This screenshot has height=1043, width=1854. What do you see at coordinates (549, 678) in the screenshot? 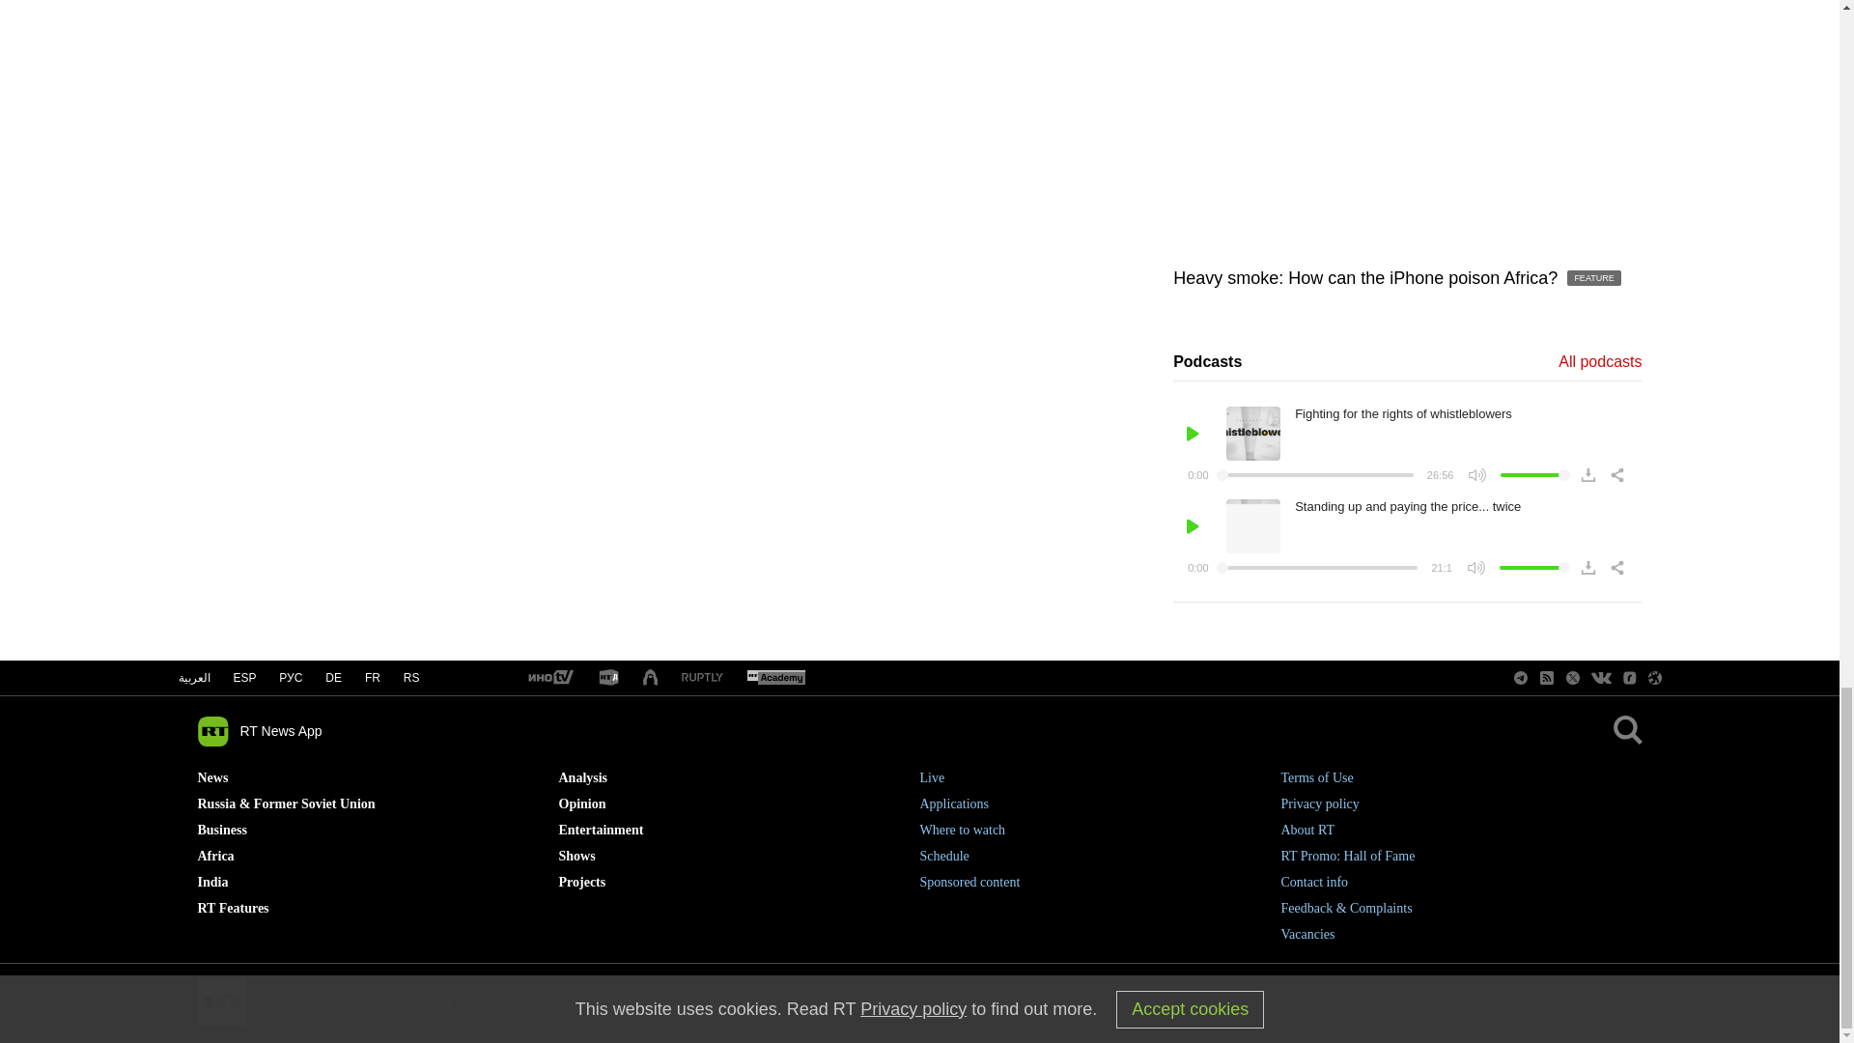
I see `RT ` at bounding box center [549, 678].